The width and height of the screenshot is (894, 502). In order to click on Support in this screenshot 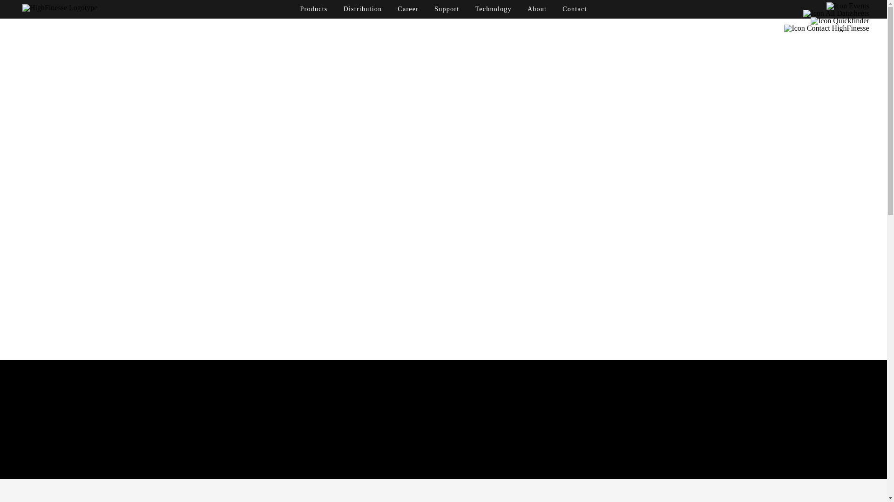, I will do `click(447, 9)`.